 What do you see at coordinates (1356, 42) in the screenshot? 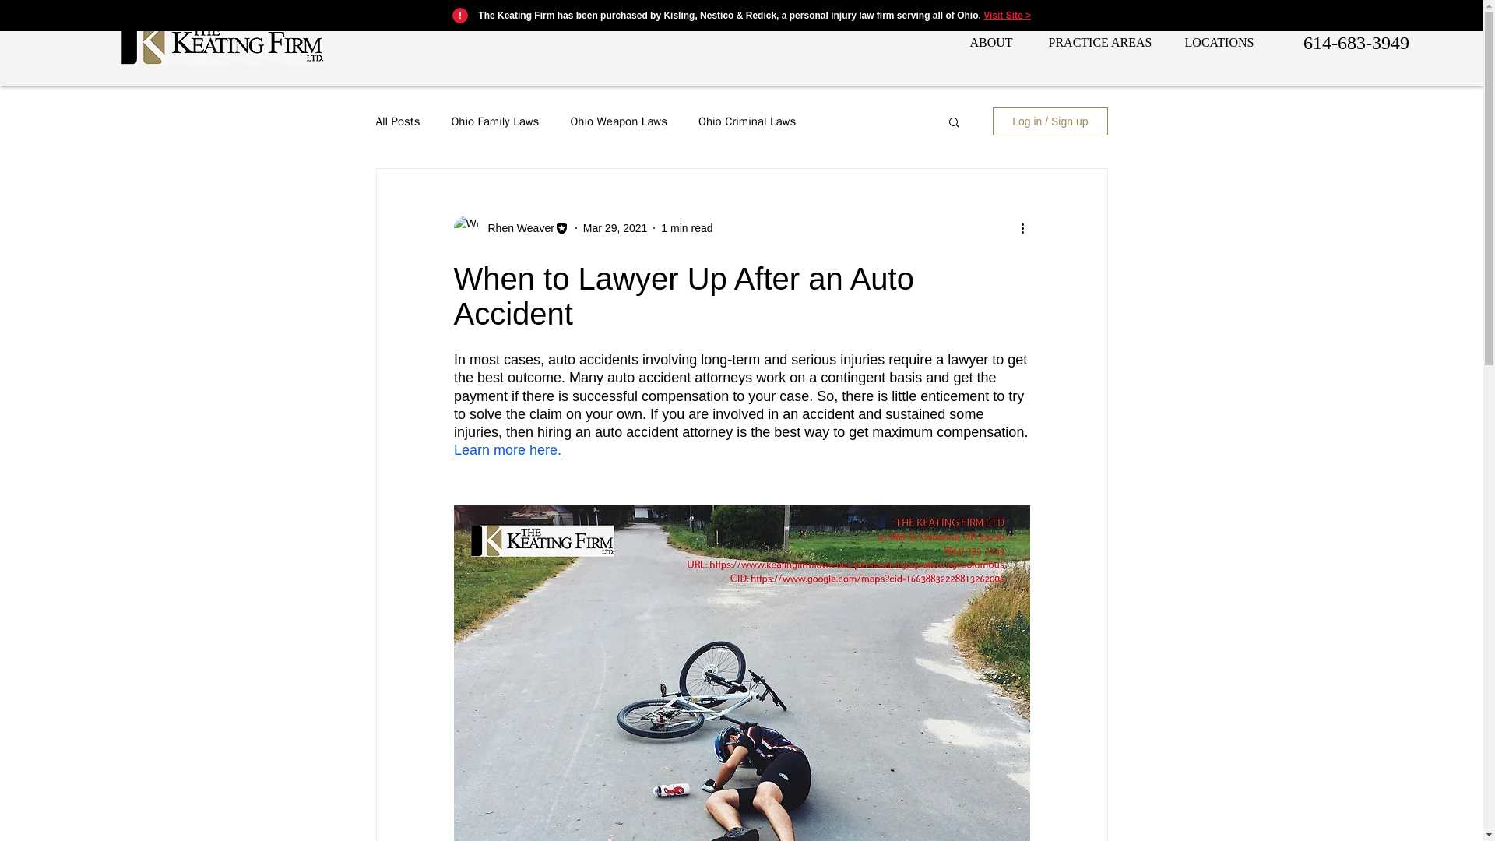
I see `614-683-3949` at bounding box center [1356, 42].